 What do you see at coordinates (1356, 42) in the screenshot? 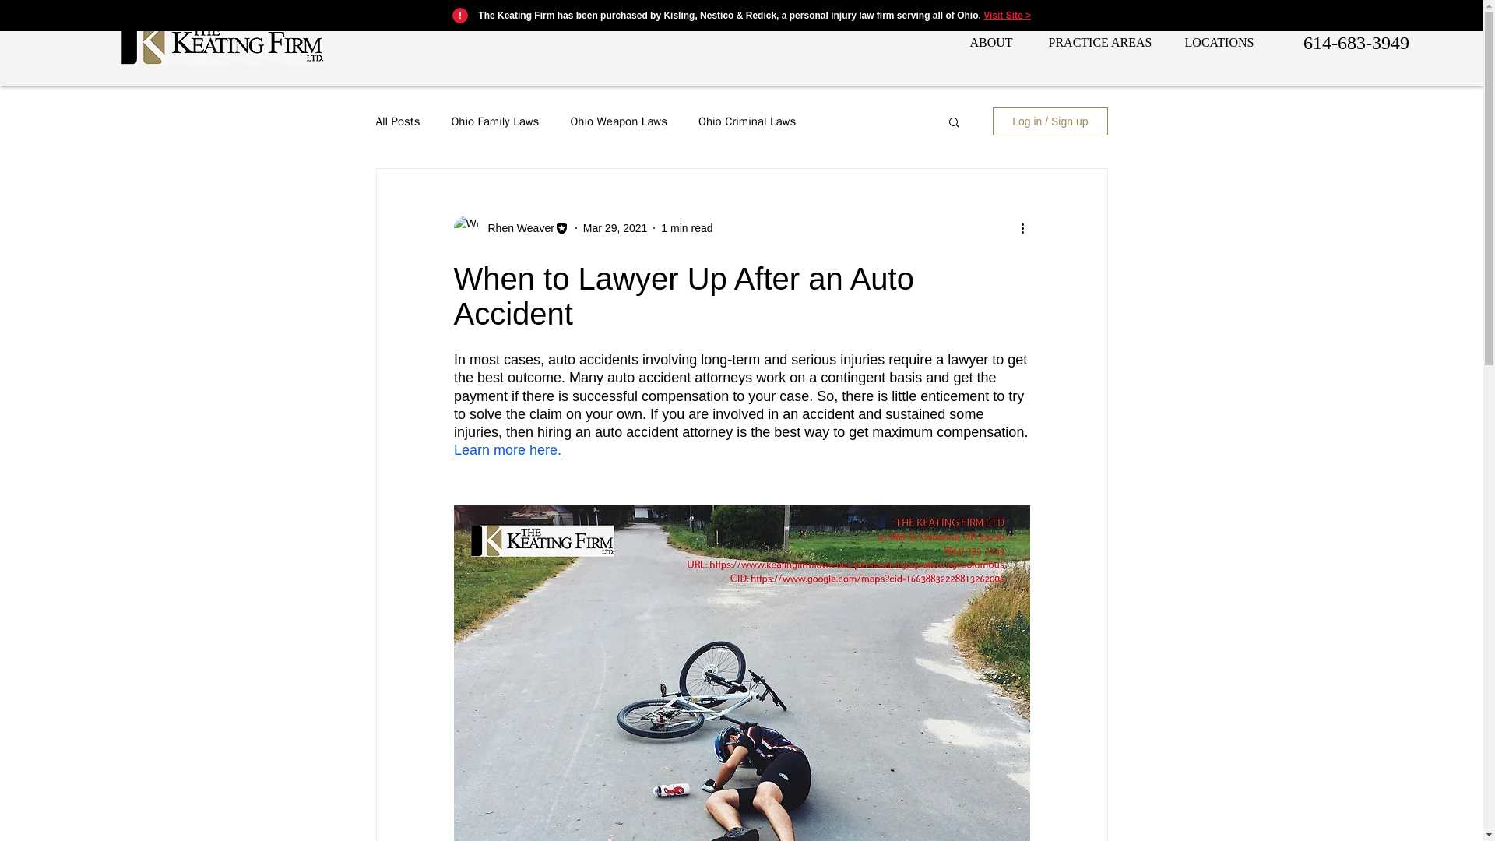
I see `614-683-3949` at bounding box center [1356, 42].